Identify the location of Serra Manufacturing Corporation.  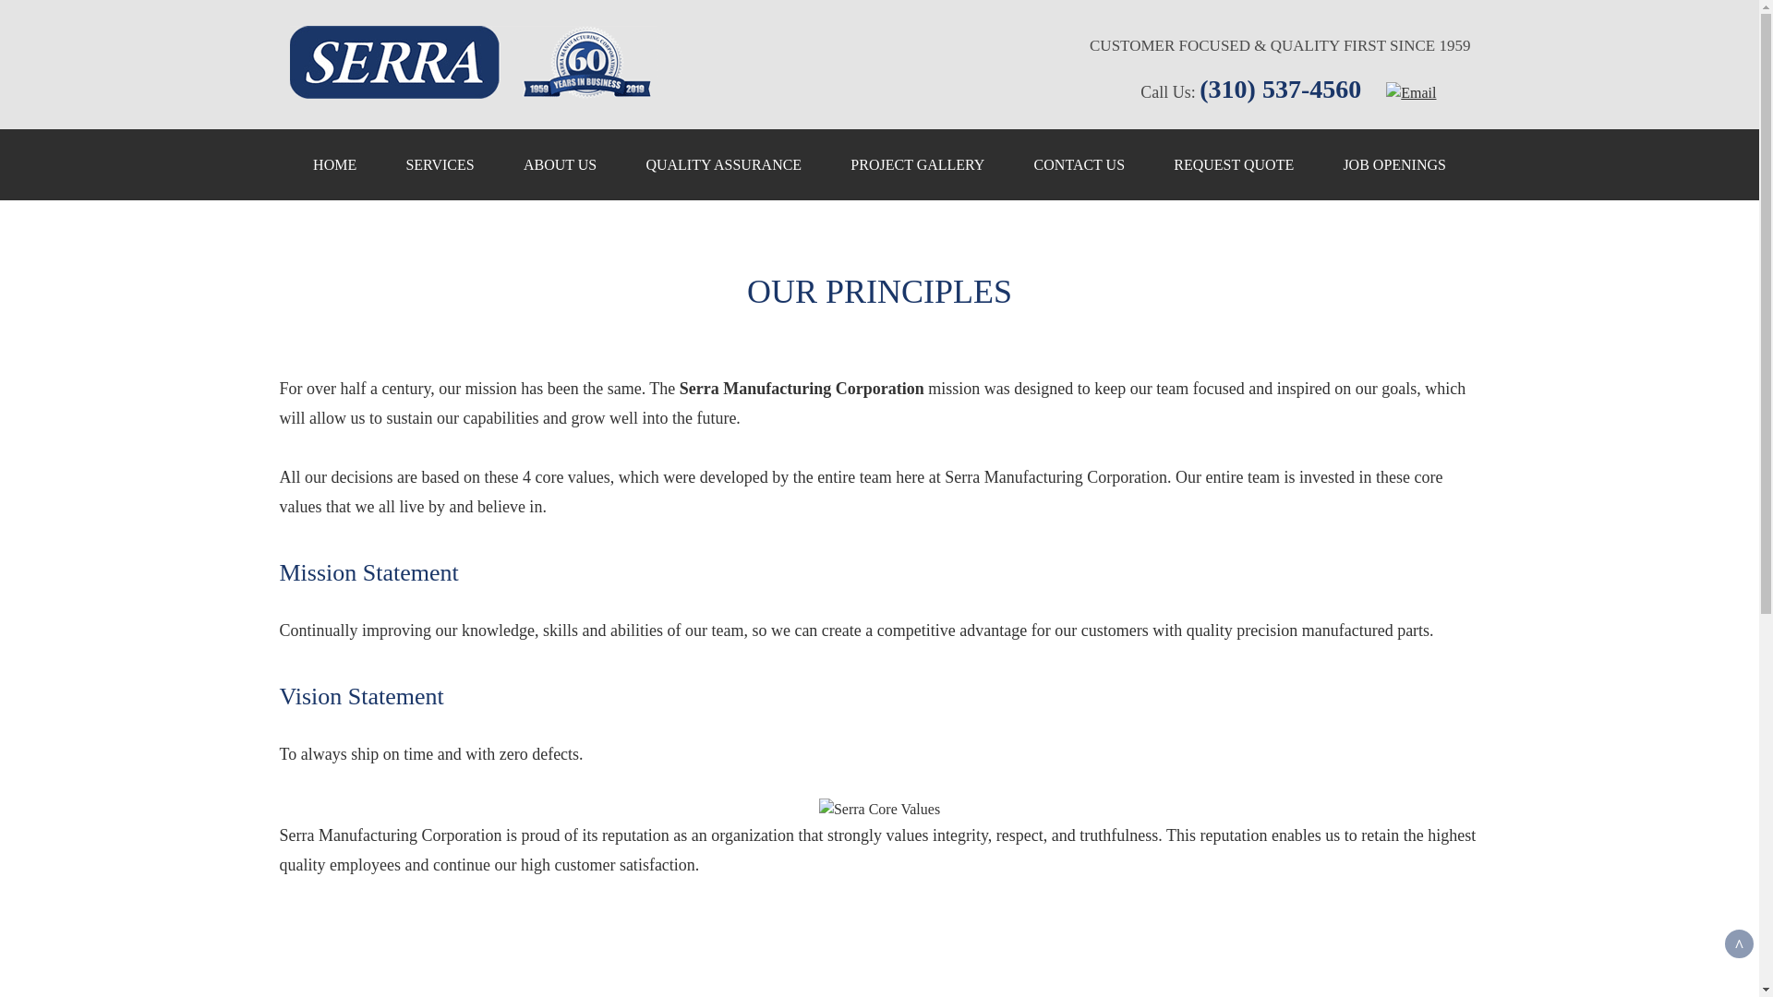
(473, 62).